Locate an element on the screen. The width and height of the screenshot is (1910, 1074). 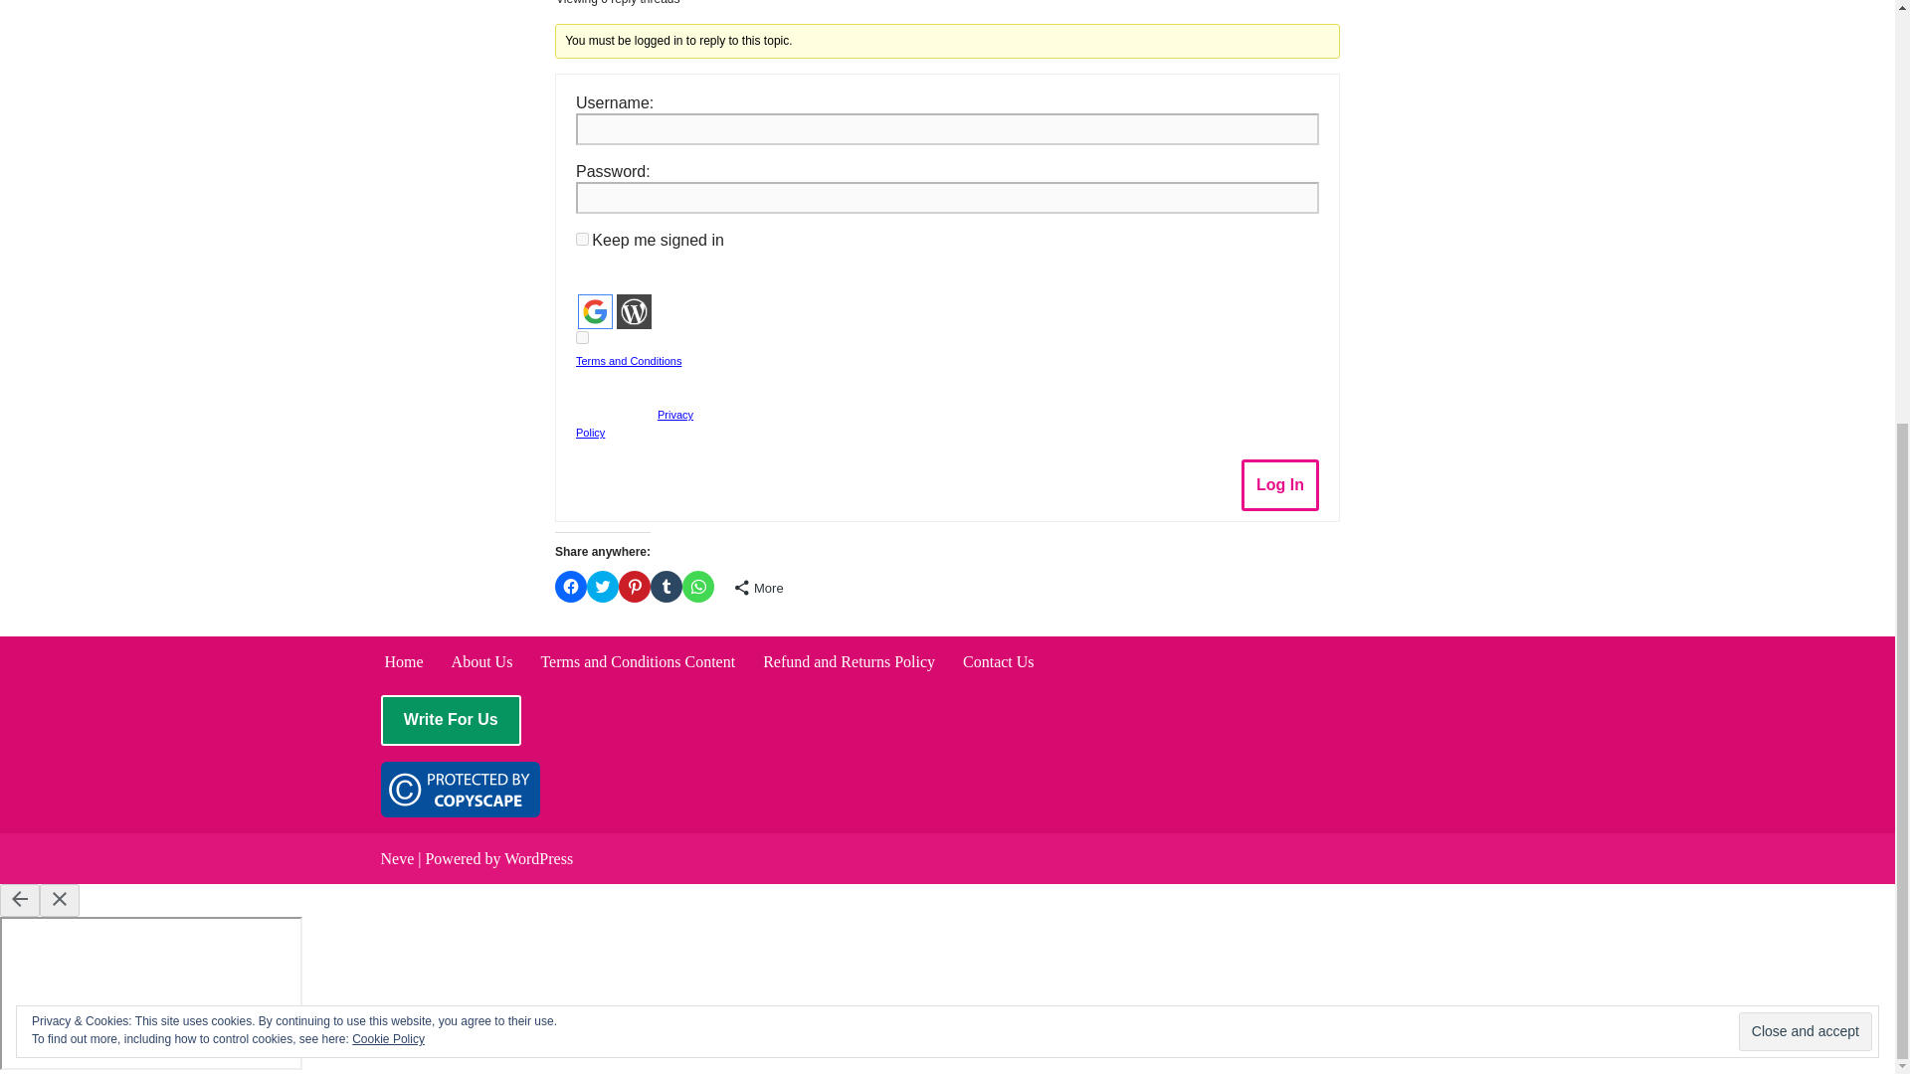
Login with Google is located at coordinates (595, 310).